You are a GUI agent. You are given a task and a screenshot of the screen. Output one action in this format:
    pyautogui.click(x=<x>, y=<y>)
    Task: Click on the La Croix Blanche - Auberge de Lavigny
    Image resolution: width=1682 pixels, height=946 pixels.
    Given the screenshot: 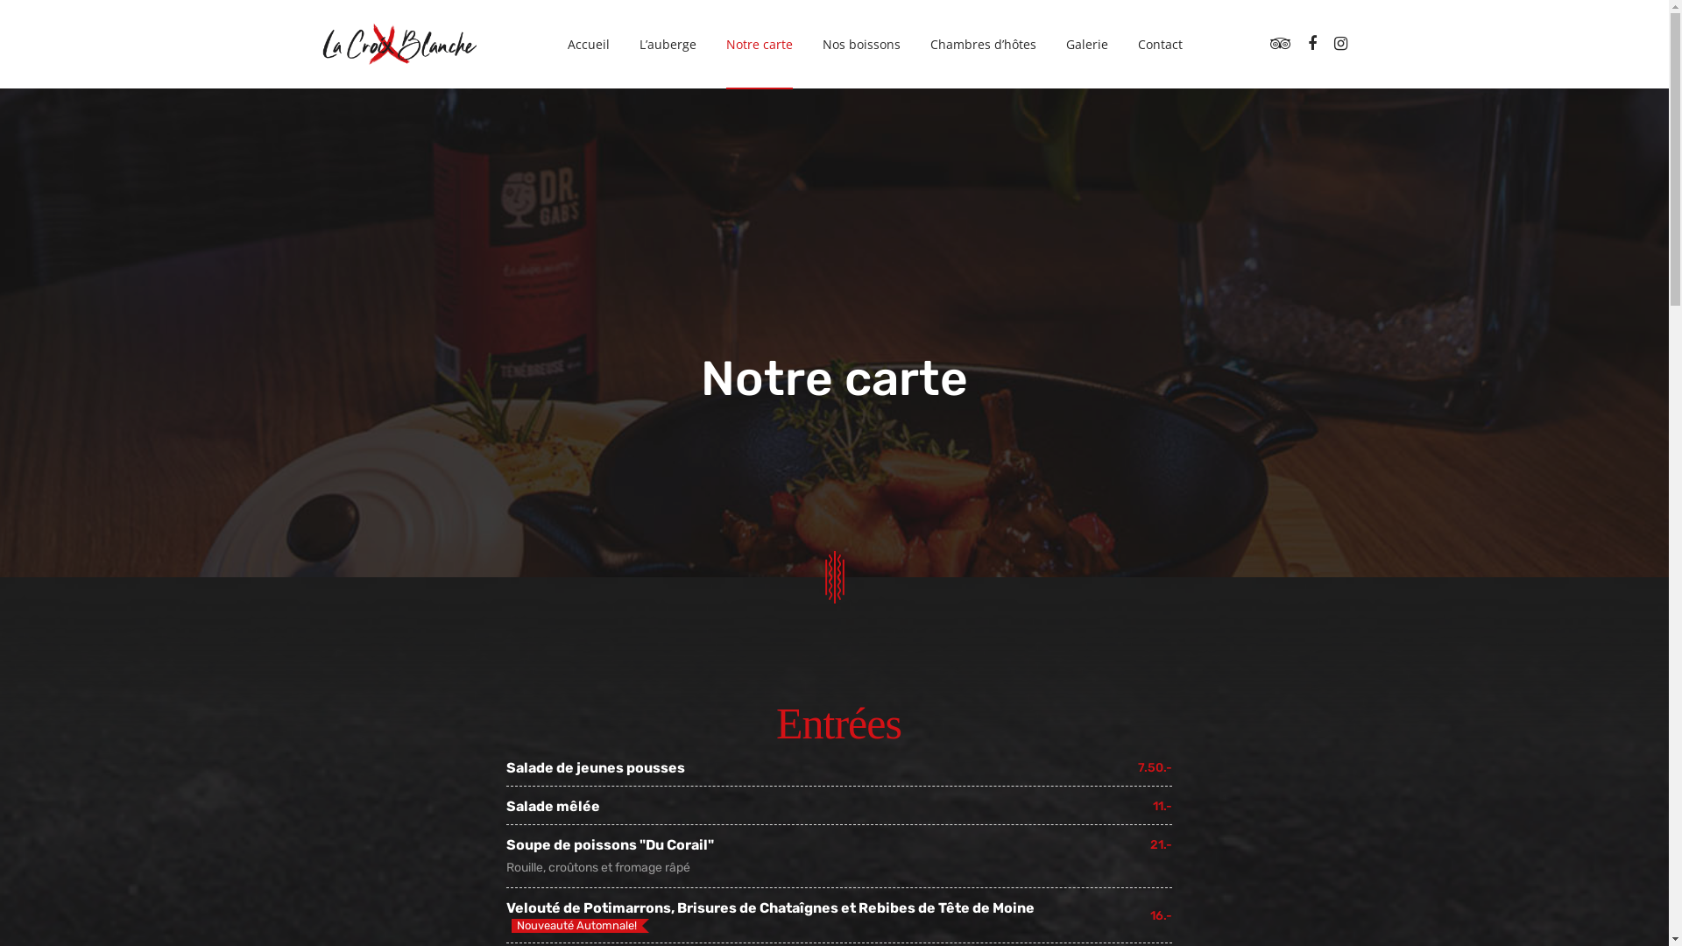 What is the action you would take?
    pyautogui.click(x=399, y=43)
    